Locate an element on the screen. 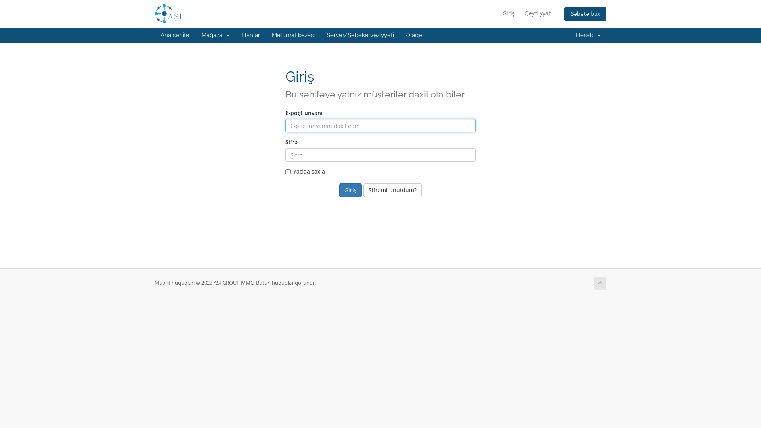  Hesab   is located at coordinates (588, 35).